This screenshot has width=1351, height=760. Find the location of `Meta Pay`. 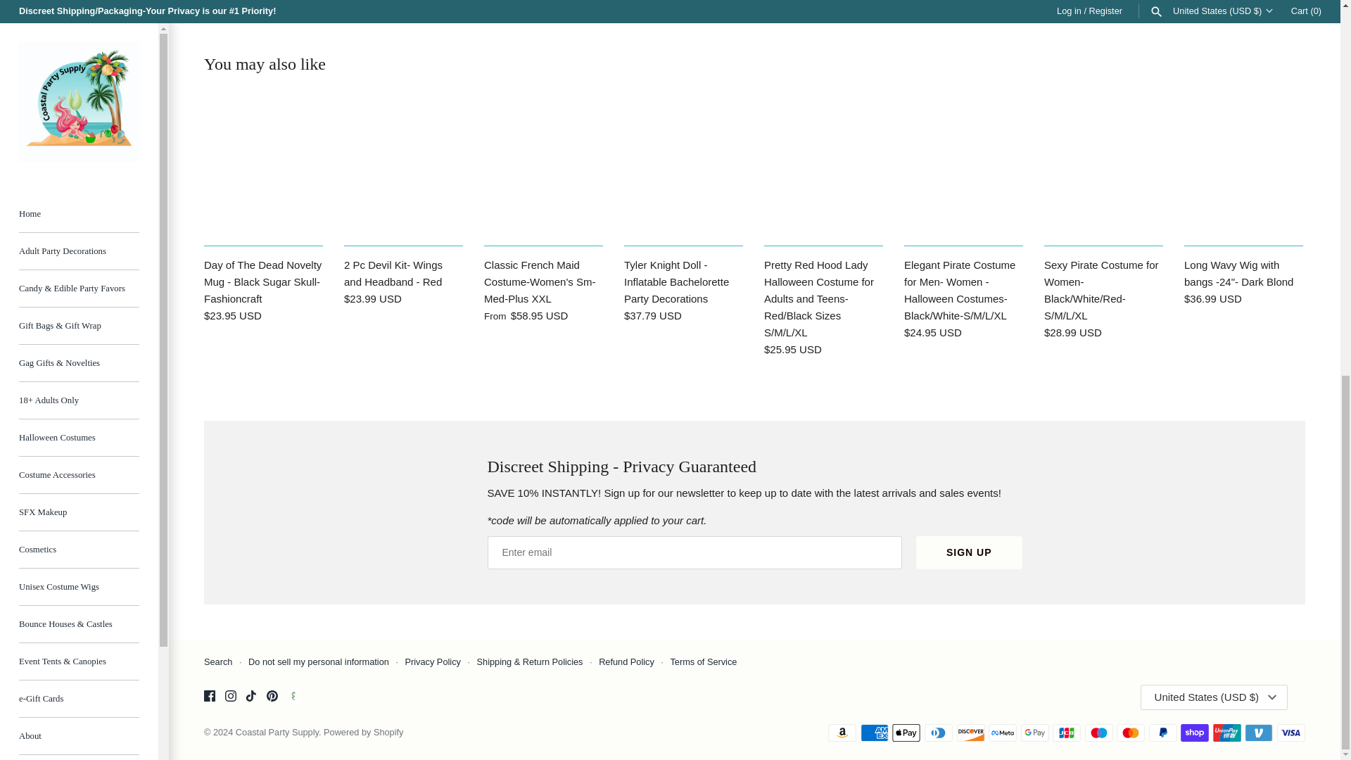

Meta Pay is located at coordinates (1003, 733).